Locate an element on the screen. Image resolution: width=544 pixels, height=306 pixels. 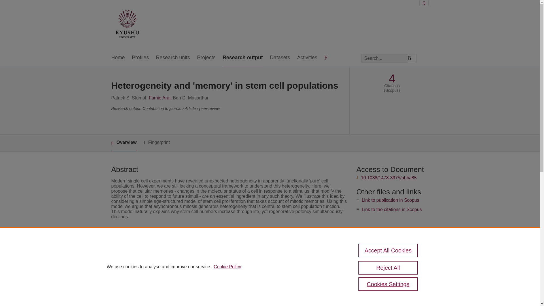
Datasets is located at coordinates (280, 58).